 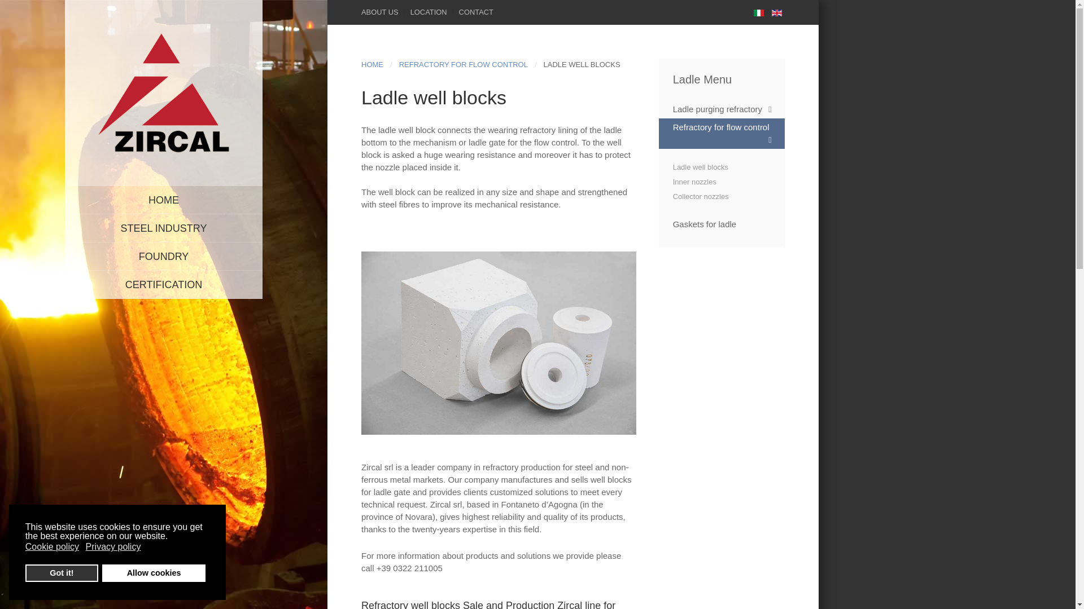 What do you see at coordinates (164, 200) in the screenshot?
I see `HOME` at bounding box center [164, 200].